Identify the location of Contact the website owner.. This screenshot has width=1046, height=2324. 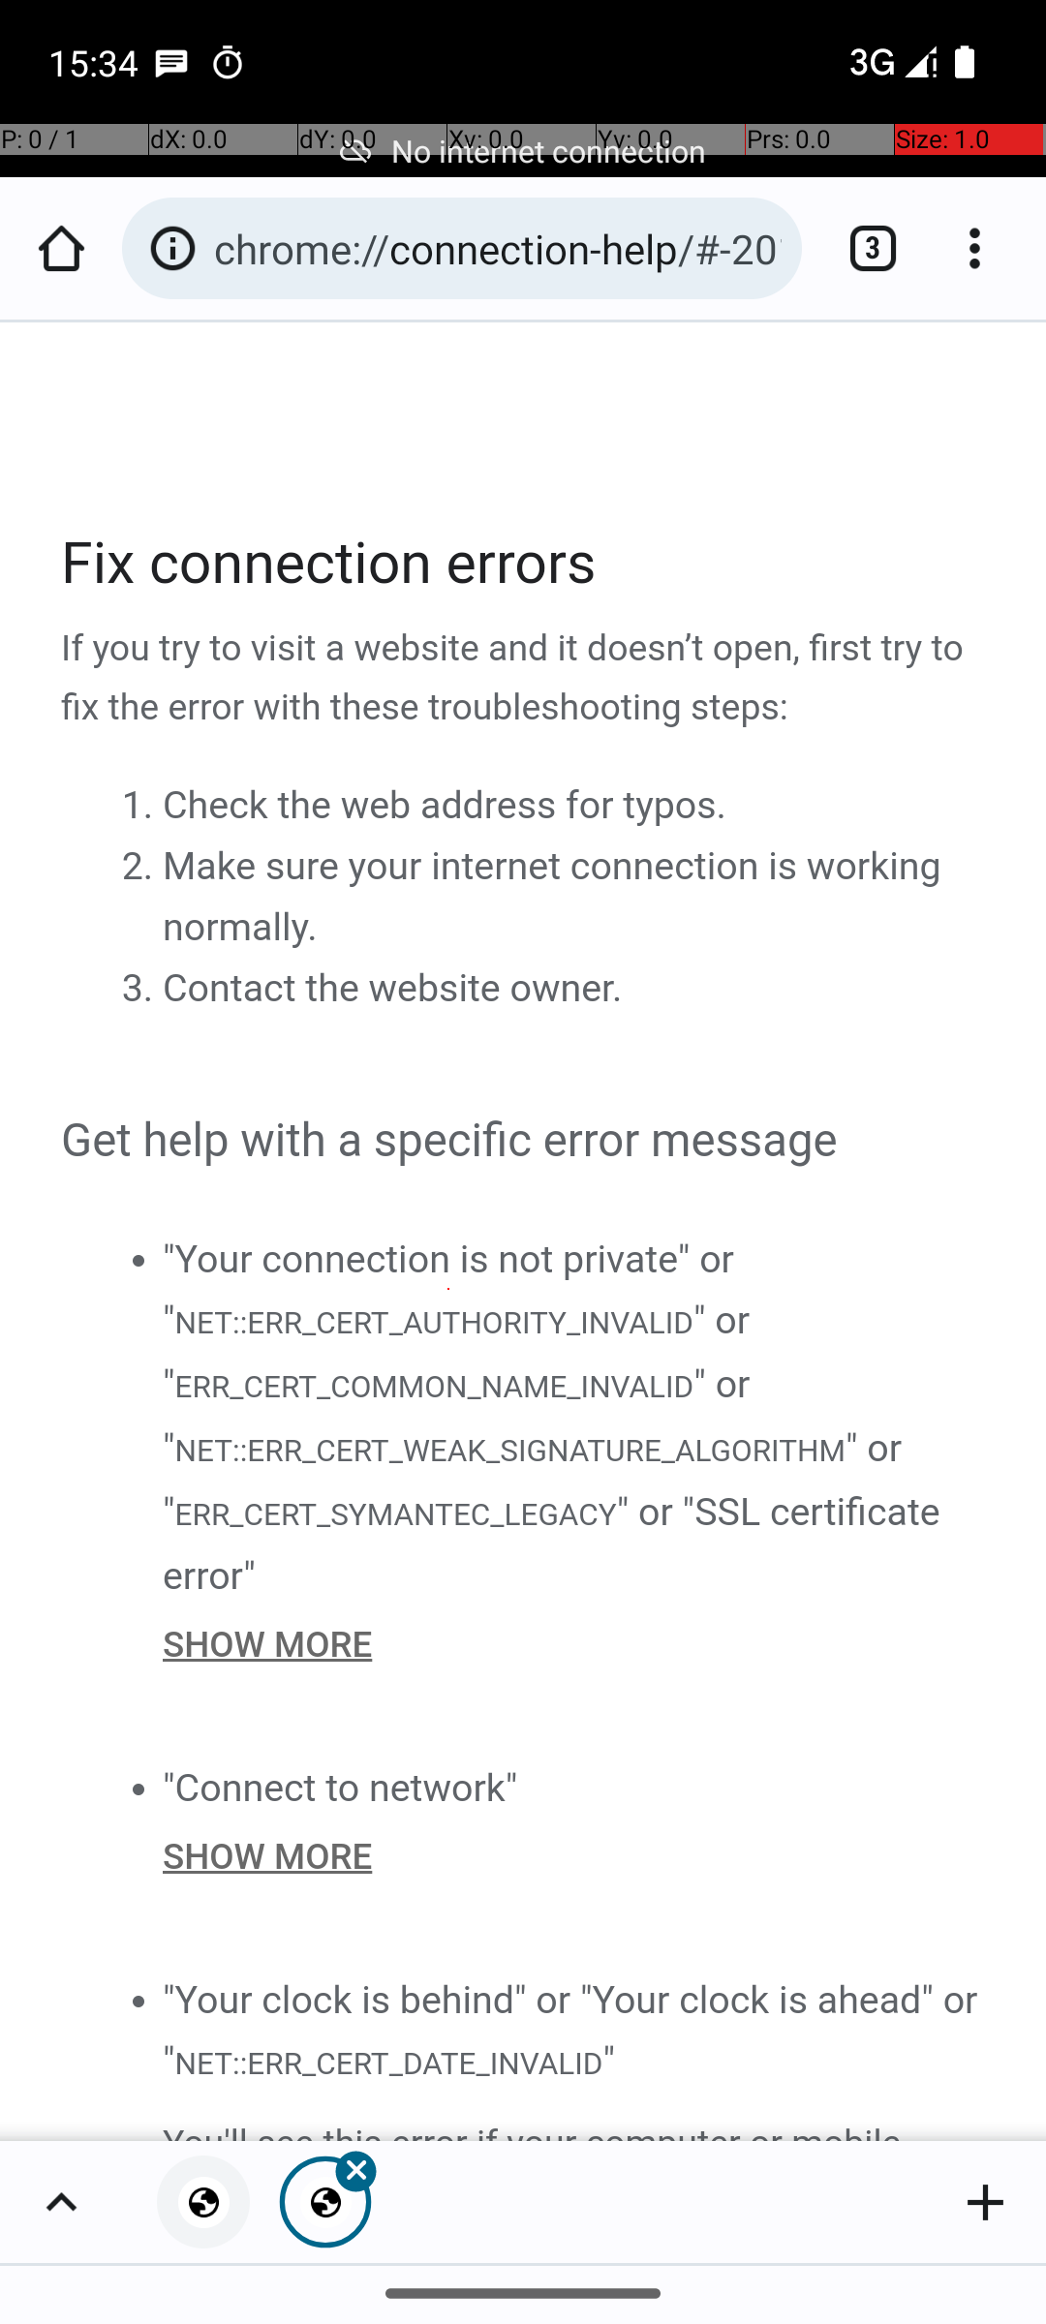
(393, 989).